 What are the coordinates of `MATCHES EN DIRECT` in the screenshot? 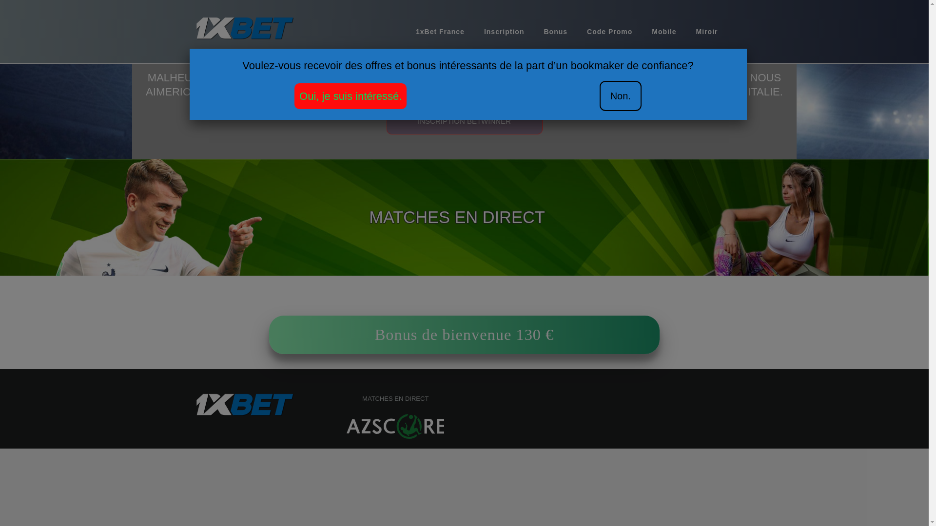 It's located at (396, 399).